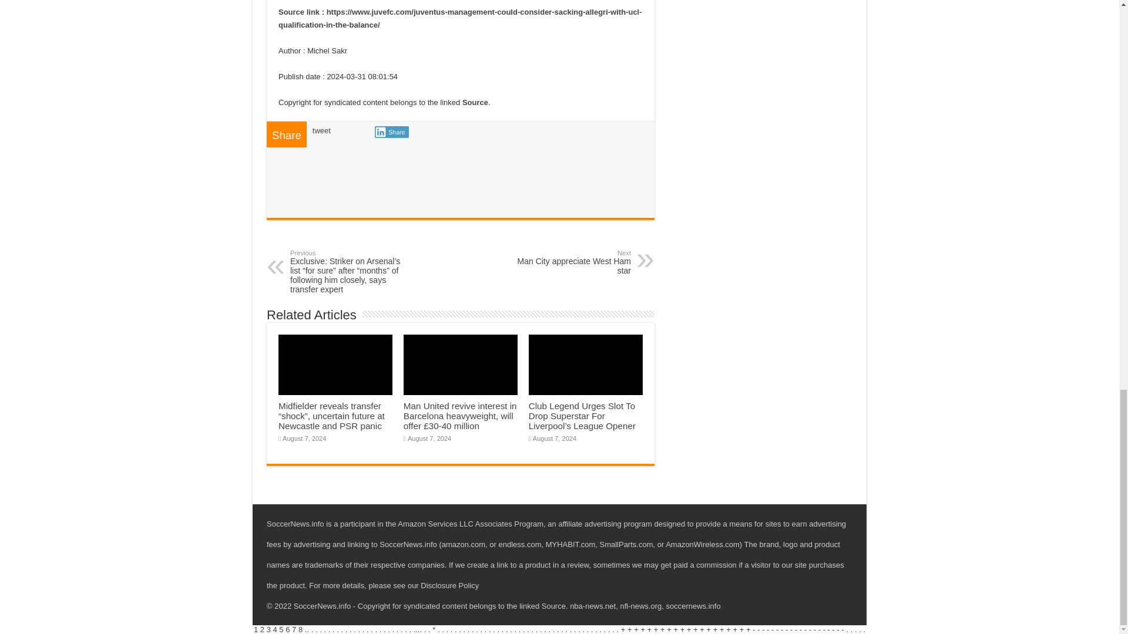 The image size is (1128, 634). Describe the element at coordinates (475, 102) in the screenshot. I see `Source` at that location.